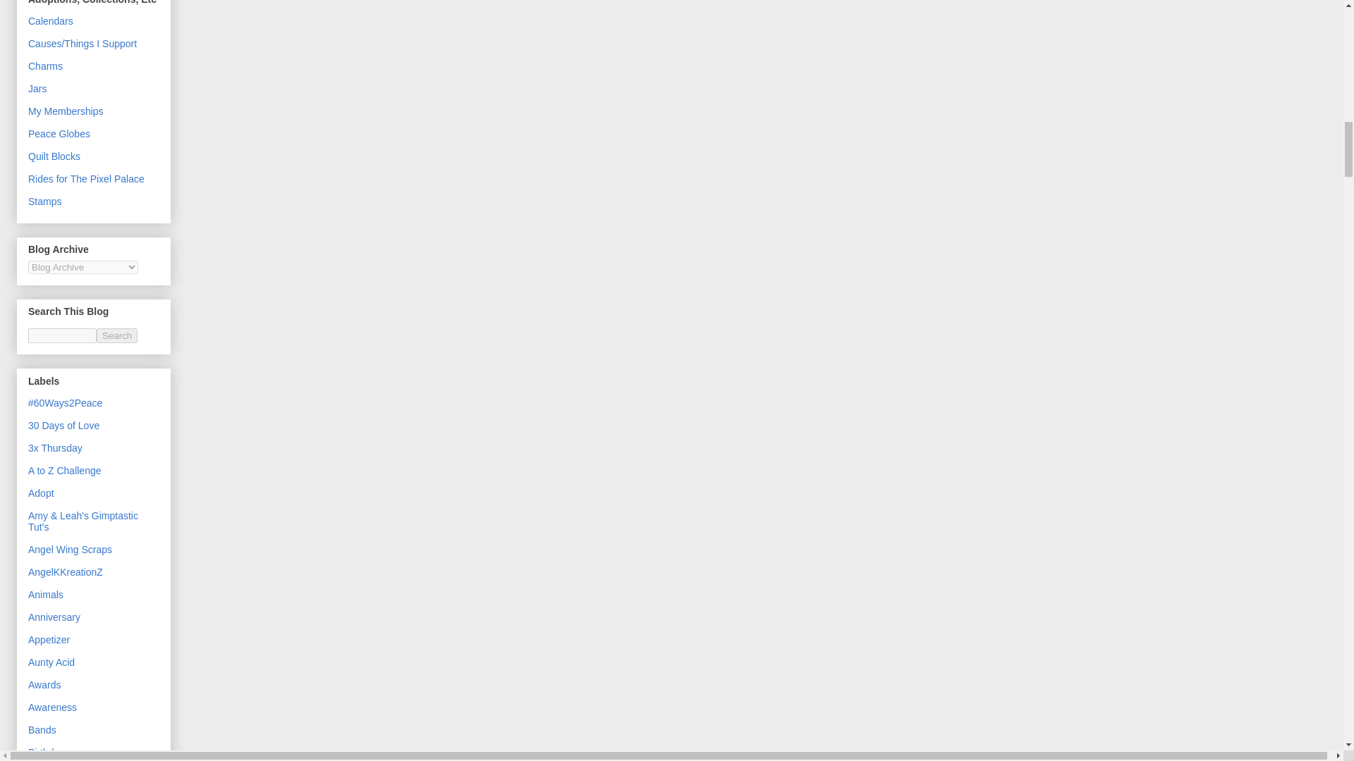  Describe the element at coordinates (117, 335) in the screenshot. I see `Search` at that location.